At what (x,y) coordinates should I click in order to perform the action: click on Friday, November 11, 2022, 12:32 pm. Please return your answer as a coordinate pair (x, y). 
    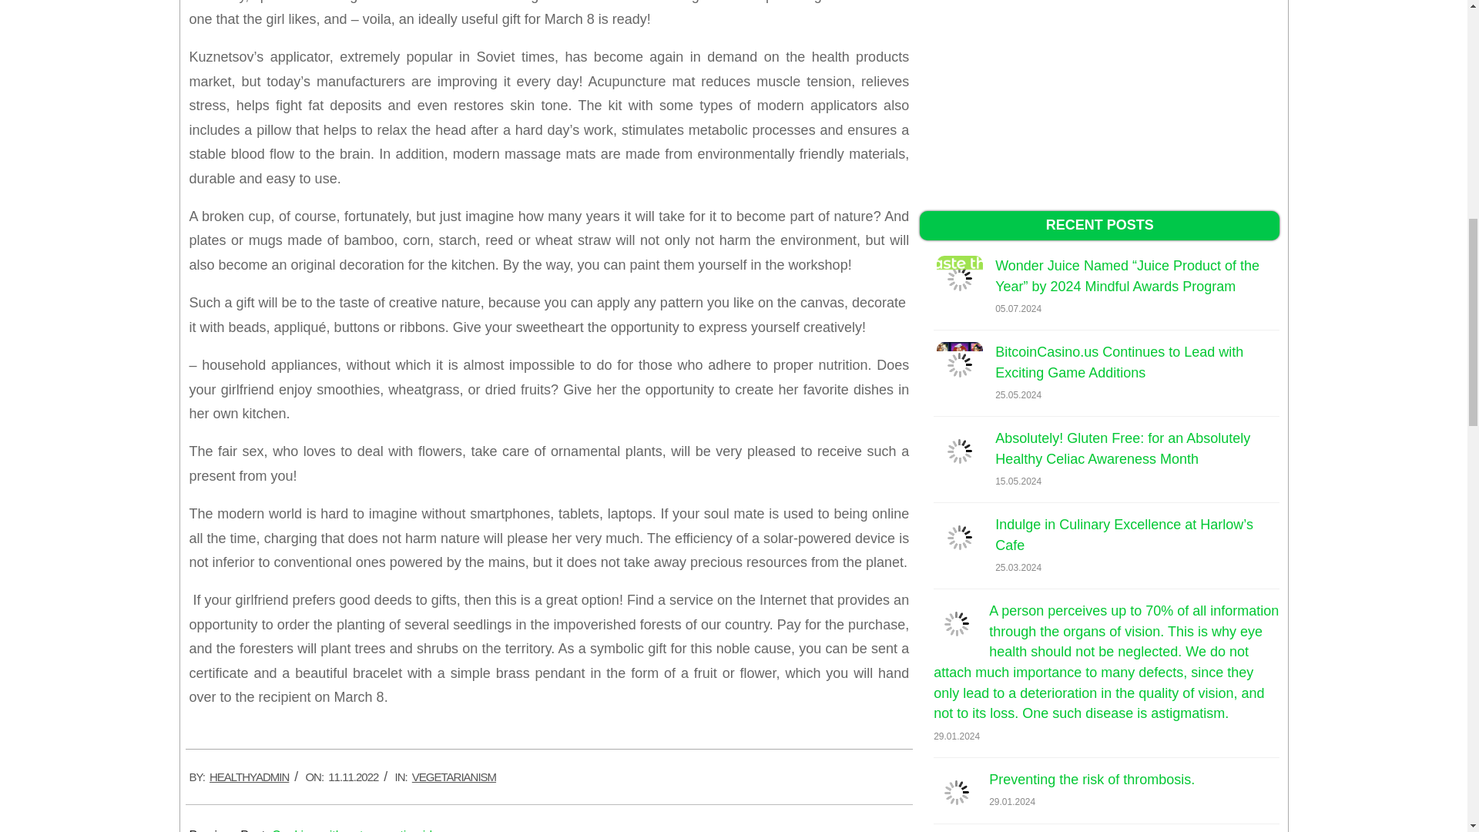
    Looking at the image, I should click on (353, 777).